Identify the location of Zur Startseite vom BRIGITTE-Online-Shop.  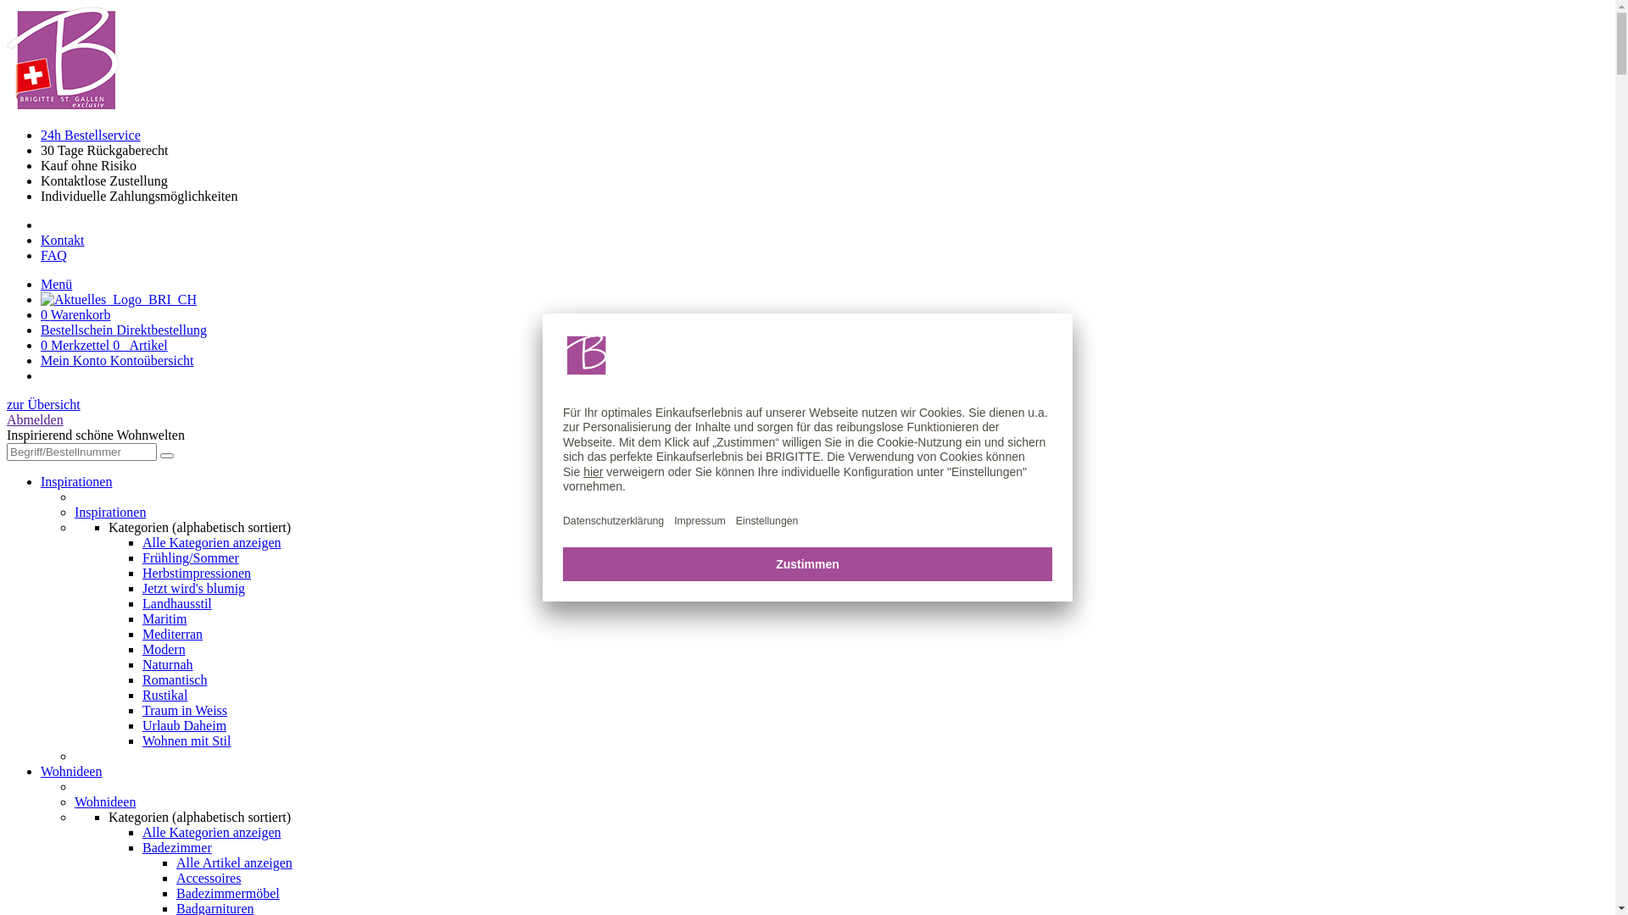
(63, 59).